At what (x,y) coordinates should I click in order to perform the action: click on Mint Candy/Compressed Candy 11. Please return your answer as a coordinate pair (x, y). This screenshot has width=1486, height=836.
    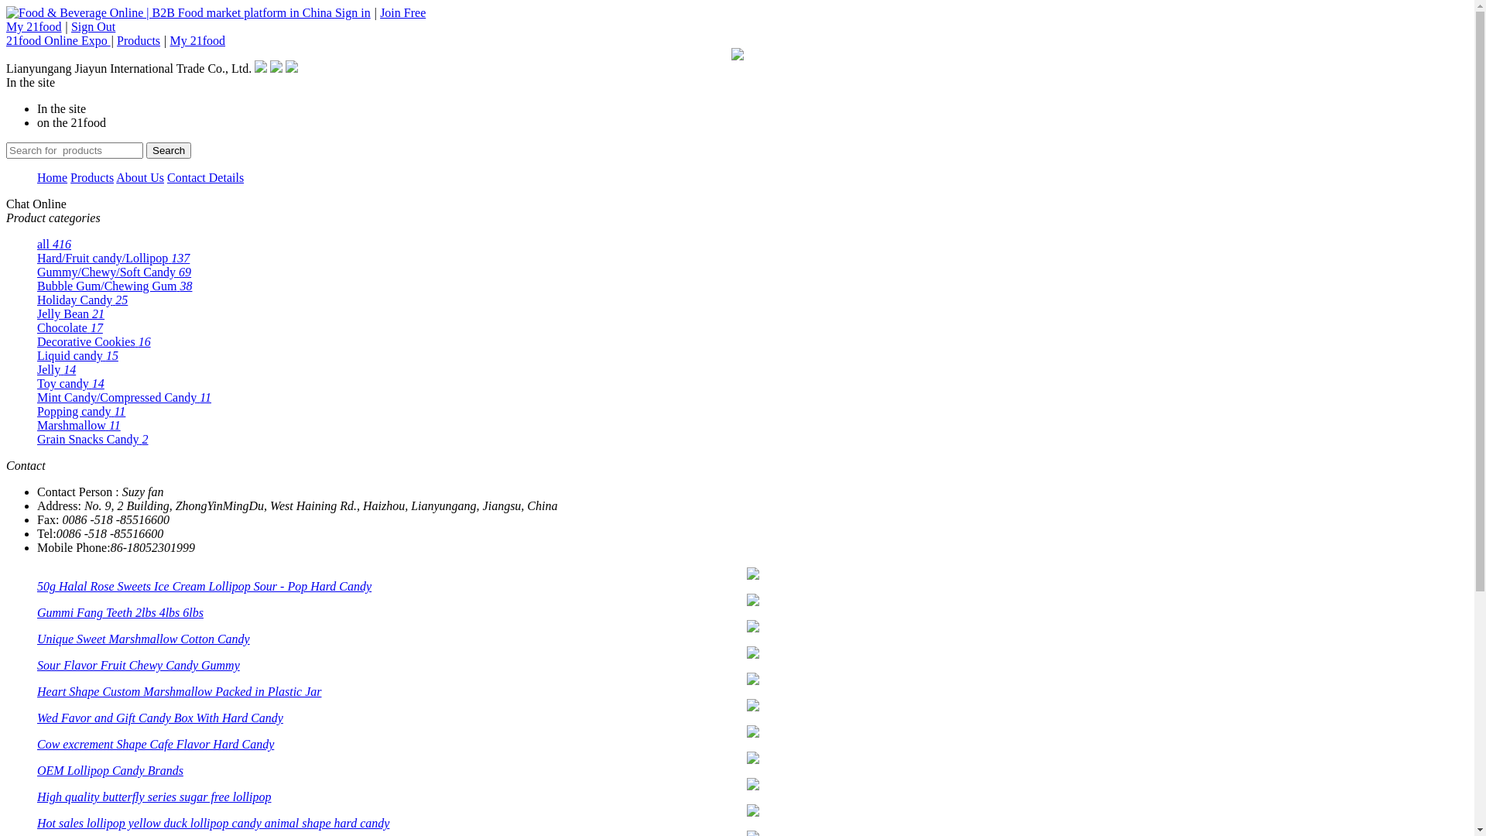
    Looking at the image, I should click on (124, 398).